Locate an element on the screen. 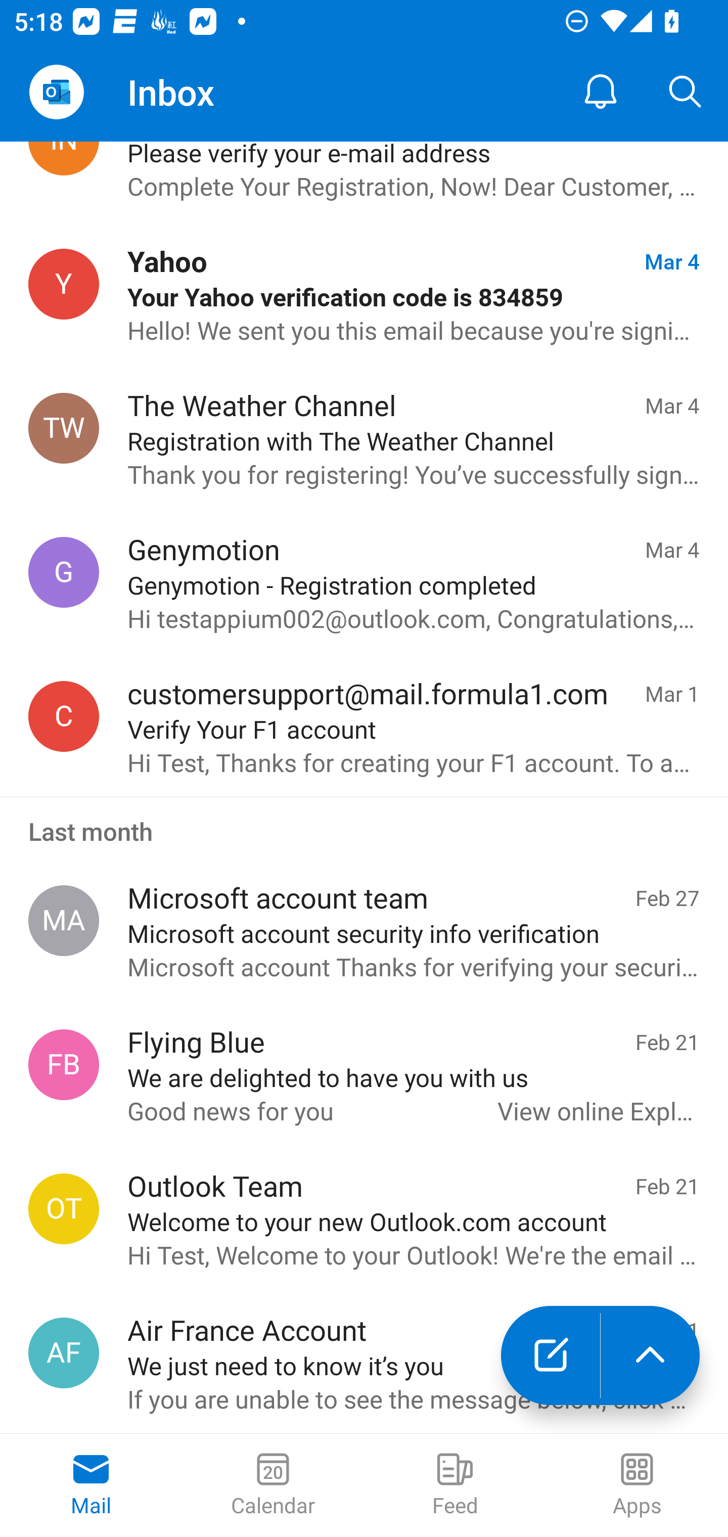 This screenshot has height=1537, width=728. New mail is located at coordinates (550, 1355).